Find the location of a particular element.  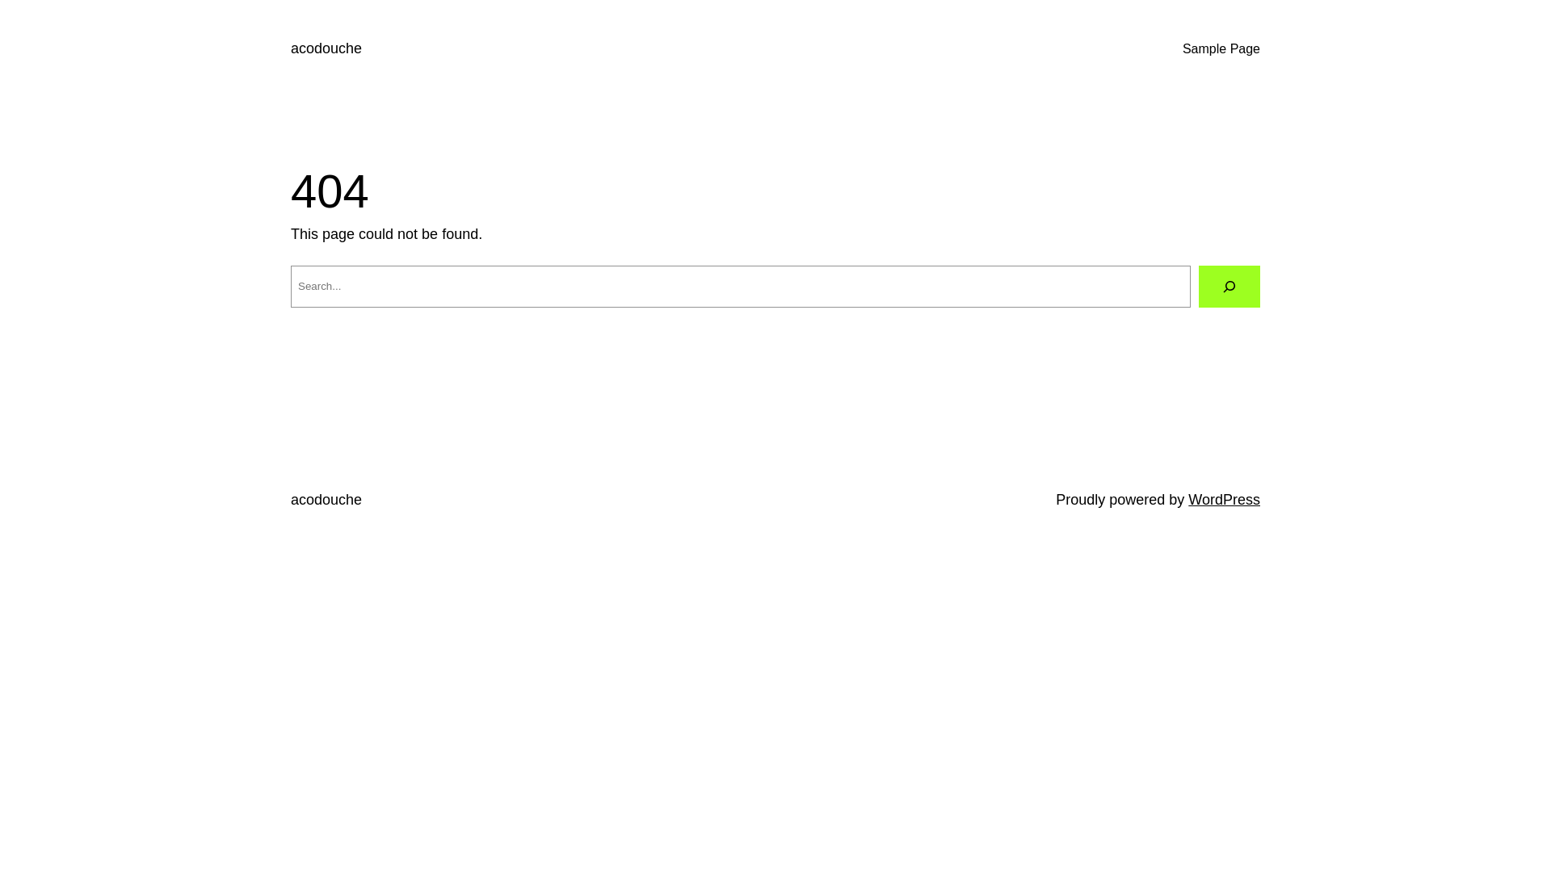

acodouche is located at coordinates (326, 48).